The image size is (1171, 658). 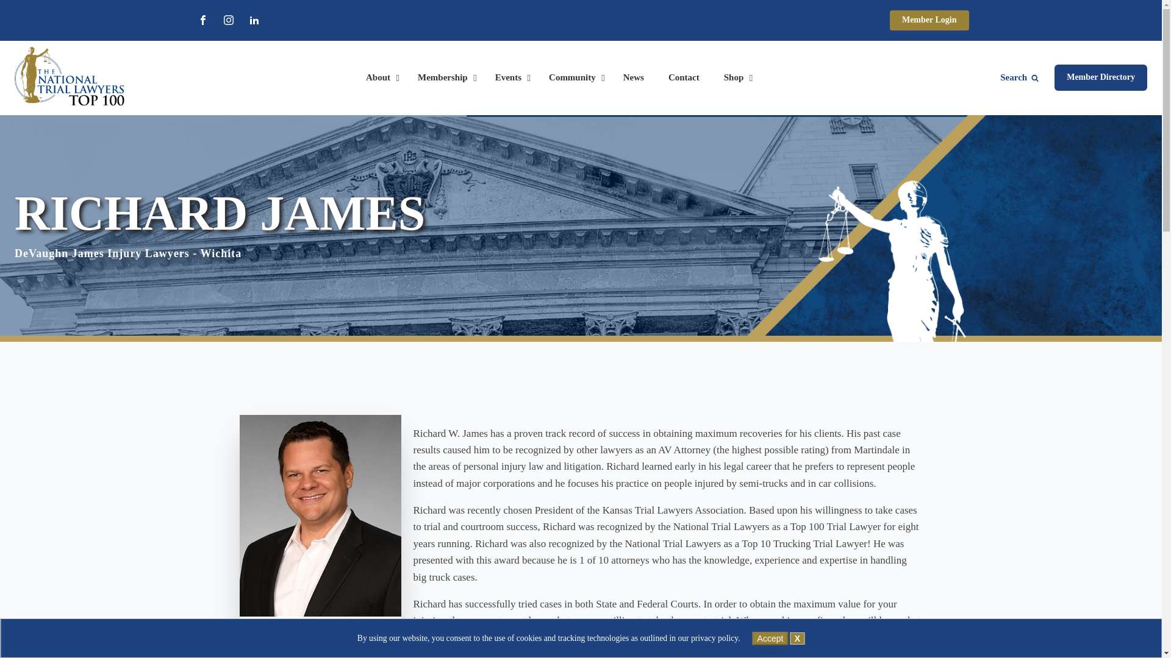 I want to click on About, so click(x=379, y=78).